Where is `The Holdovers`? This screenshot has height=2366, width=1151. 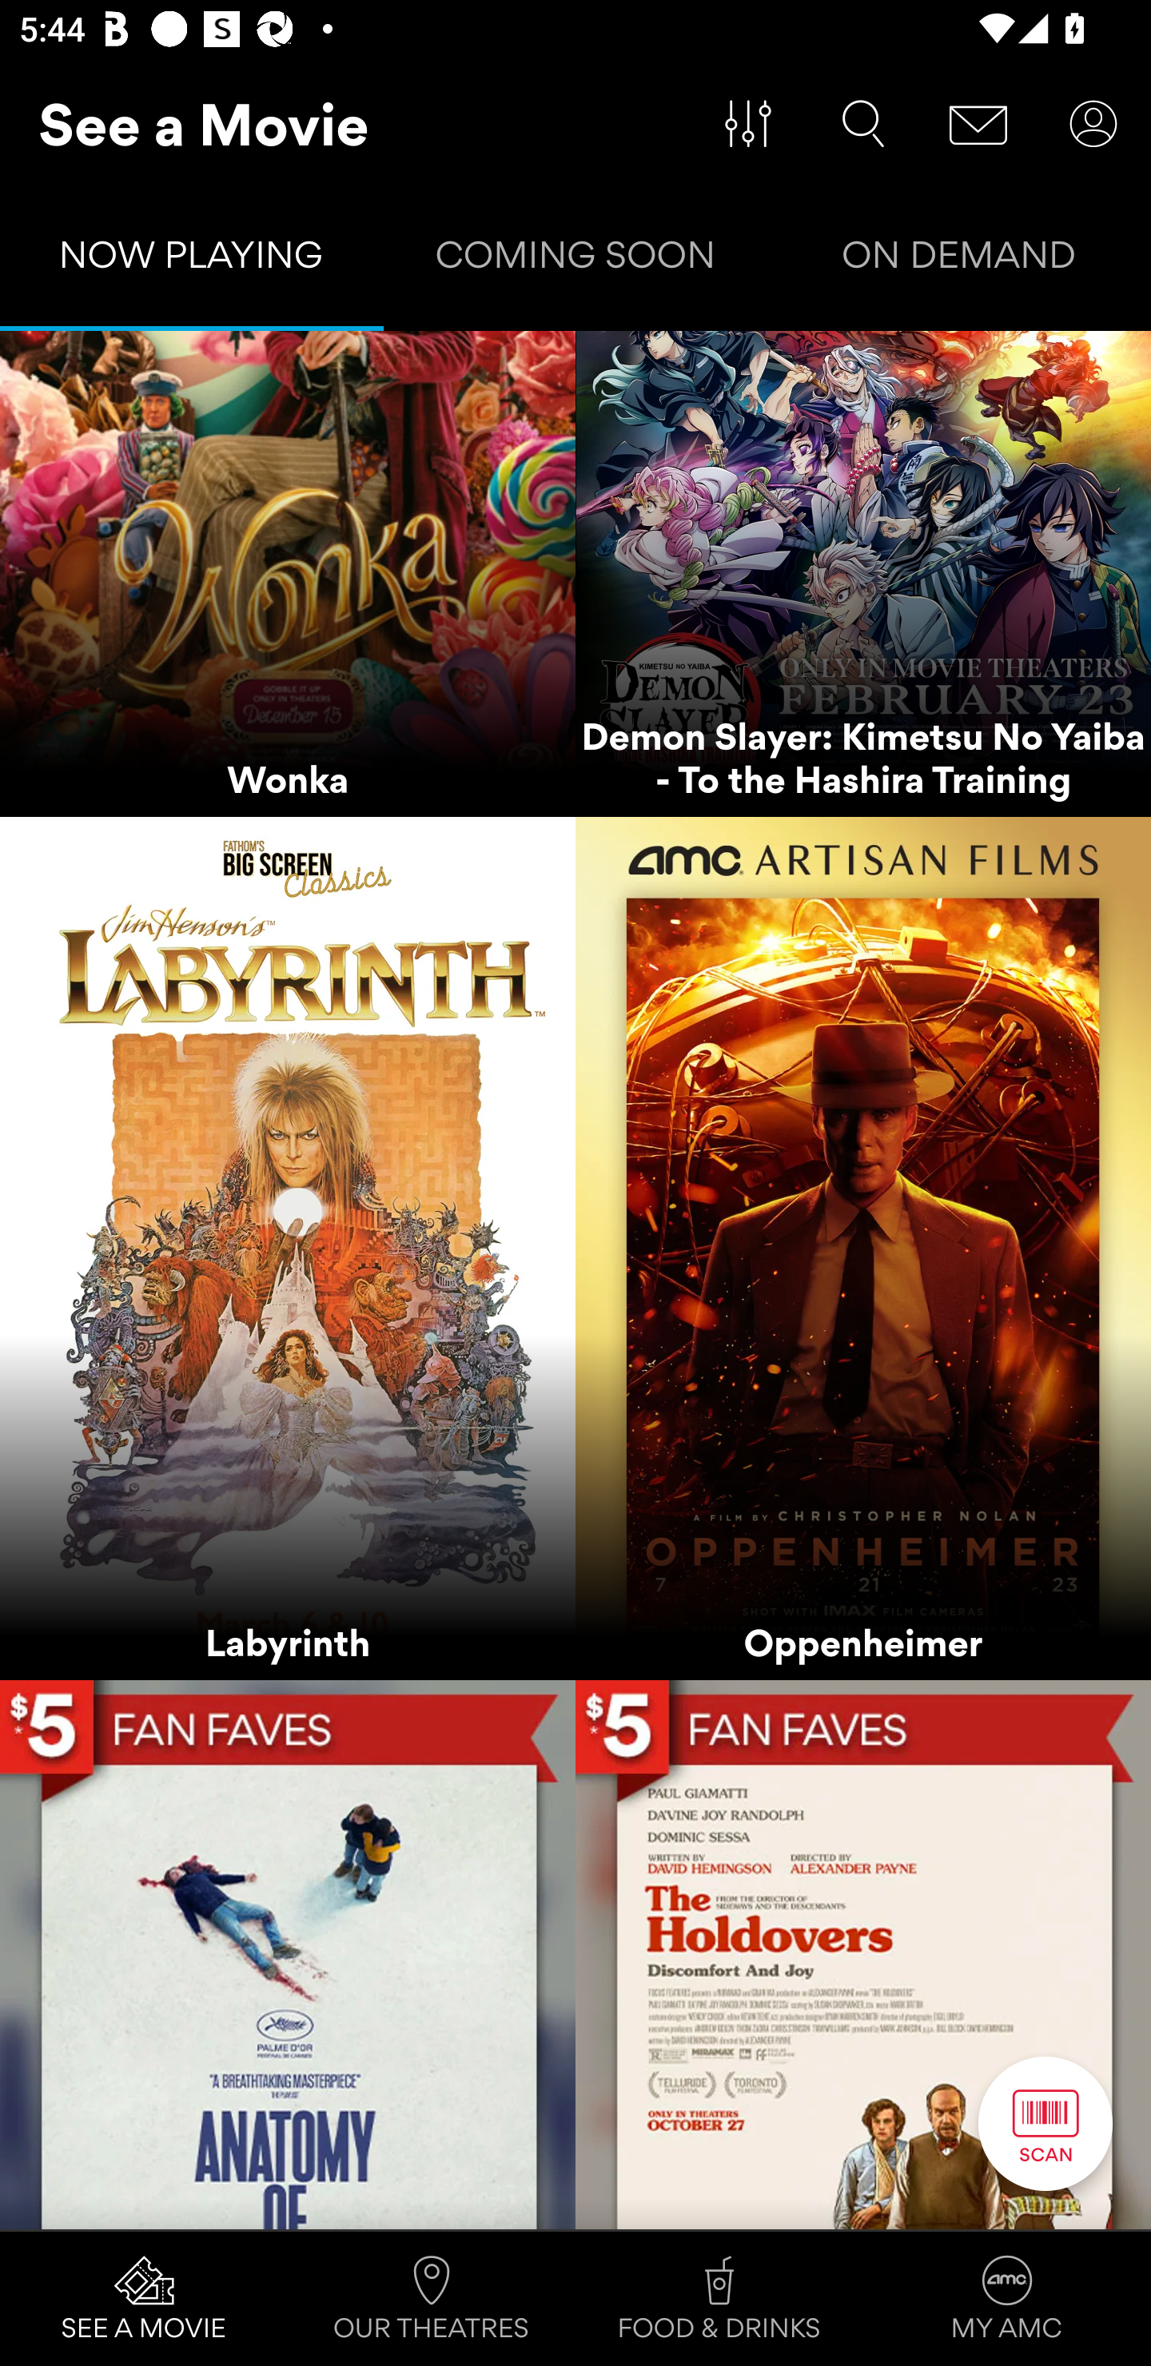 The Holdovers is located at coordinates (863, 1954).